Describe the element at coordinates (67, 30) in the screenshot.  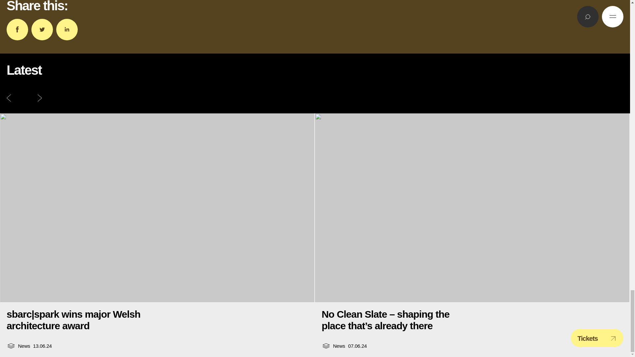
I see `LinkedIn` at that location.